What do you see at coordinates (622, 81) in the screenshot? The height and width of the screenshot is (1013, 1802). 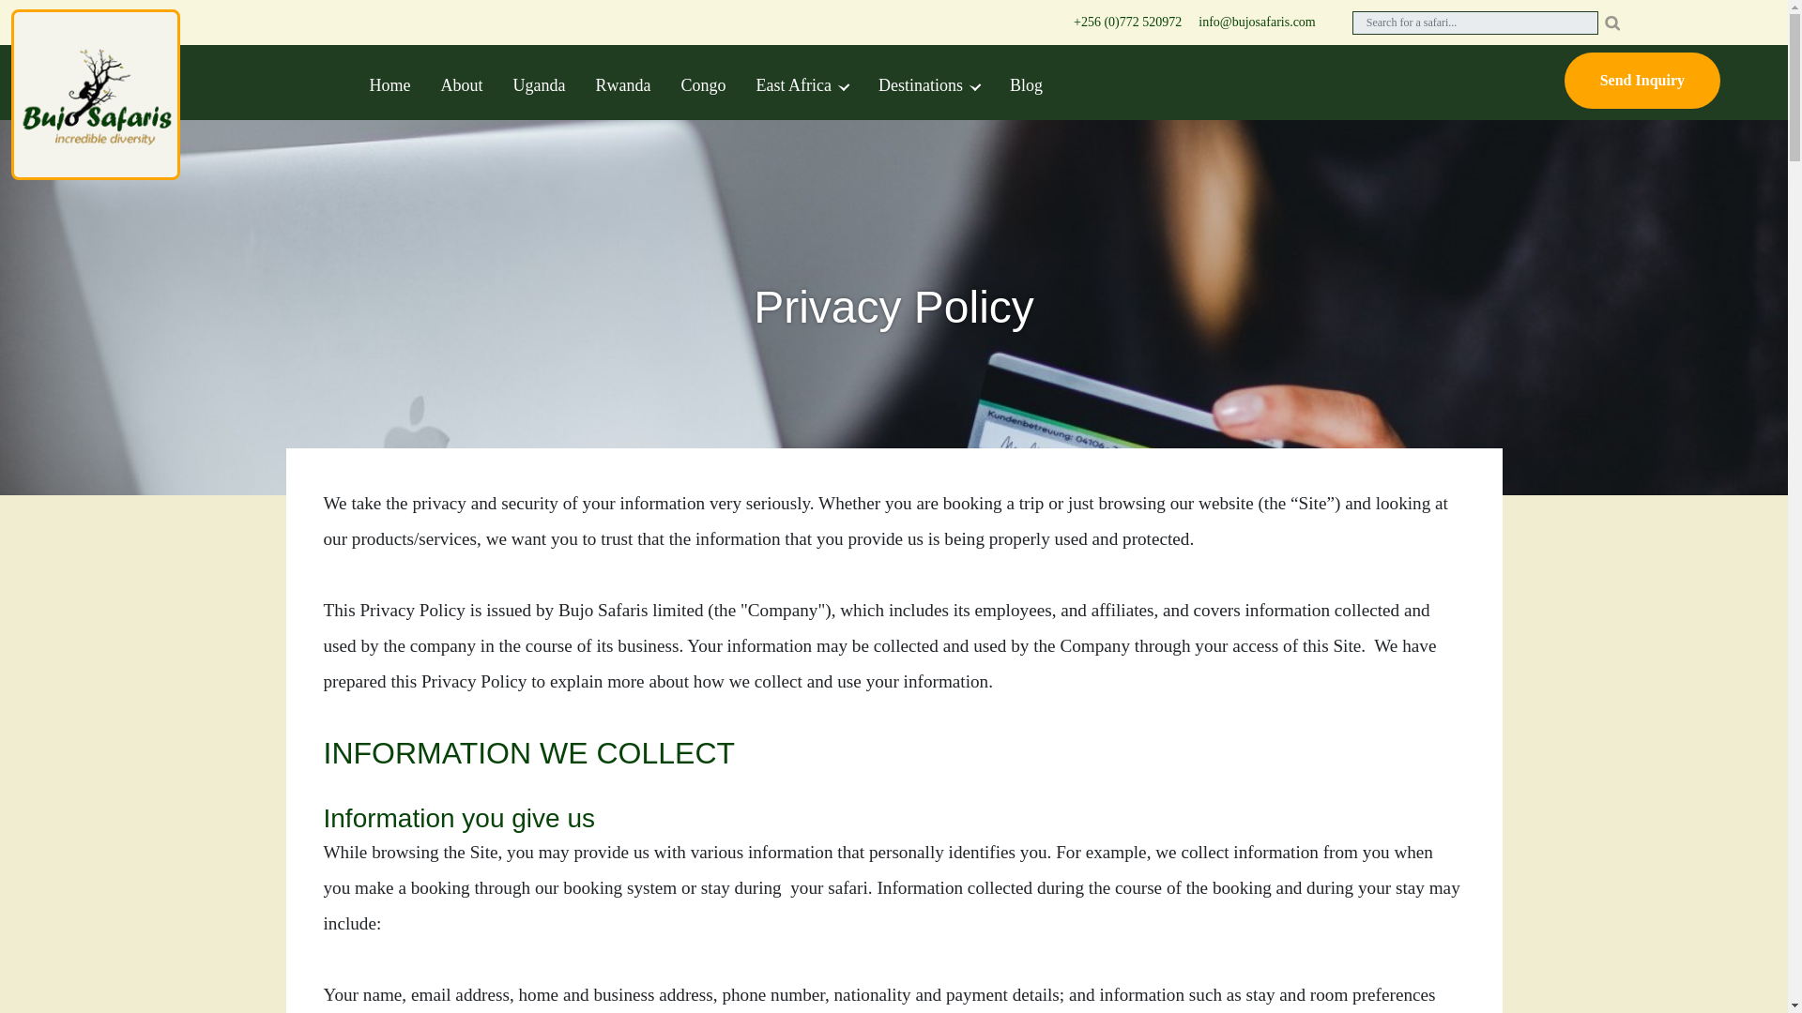 I see `Rwanda` at bounding box center [622, 81].